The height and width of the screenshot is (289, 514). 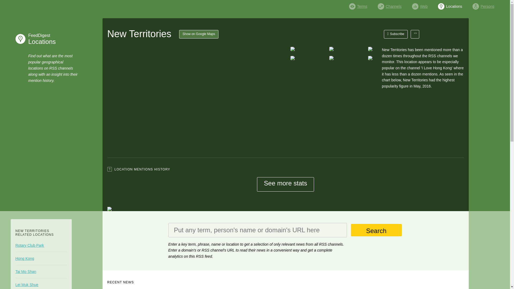 I want to click on Subscribe, so click(x=396, y=34).